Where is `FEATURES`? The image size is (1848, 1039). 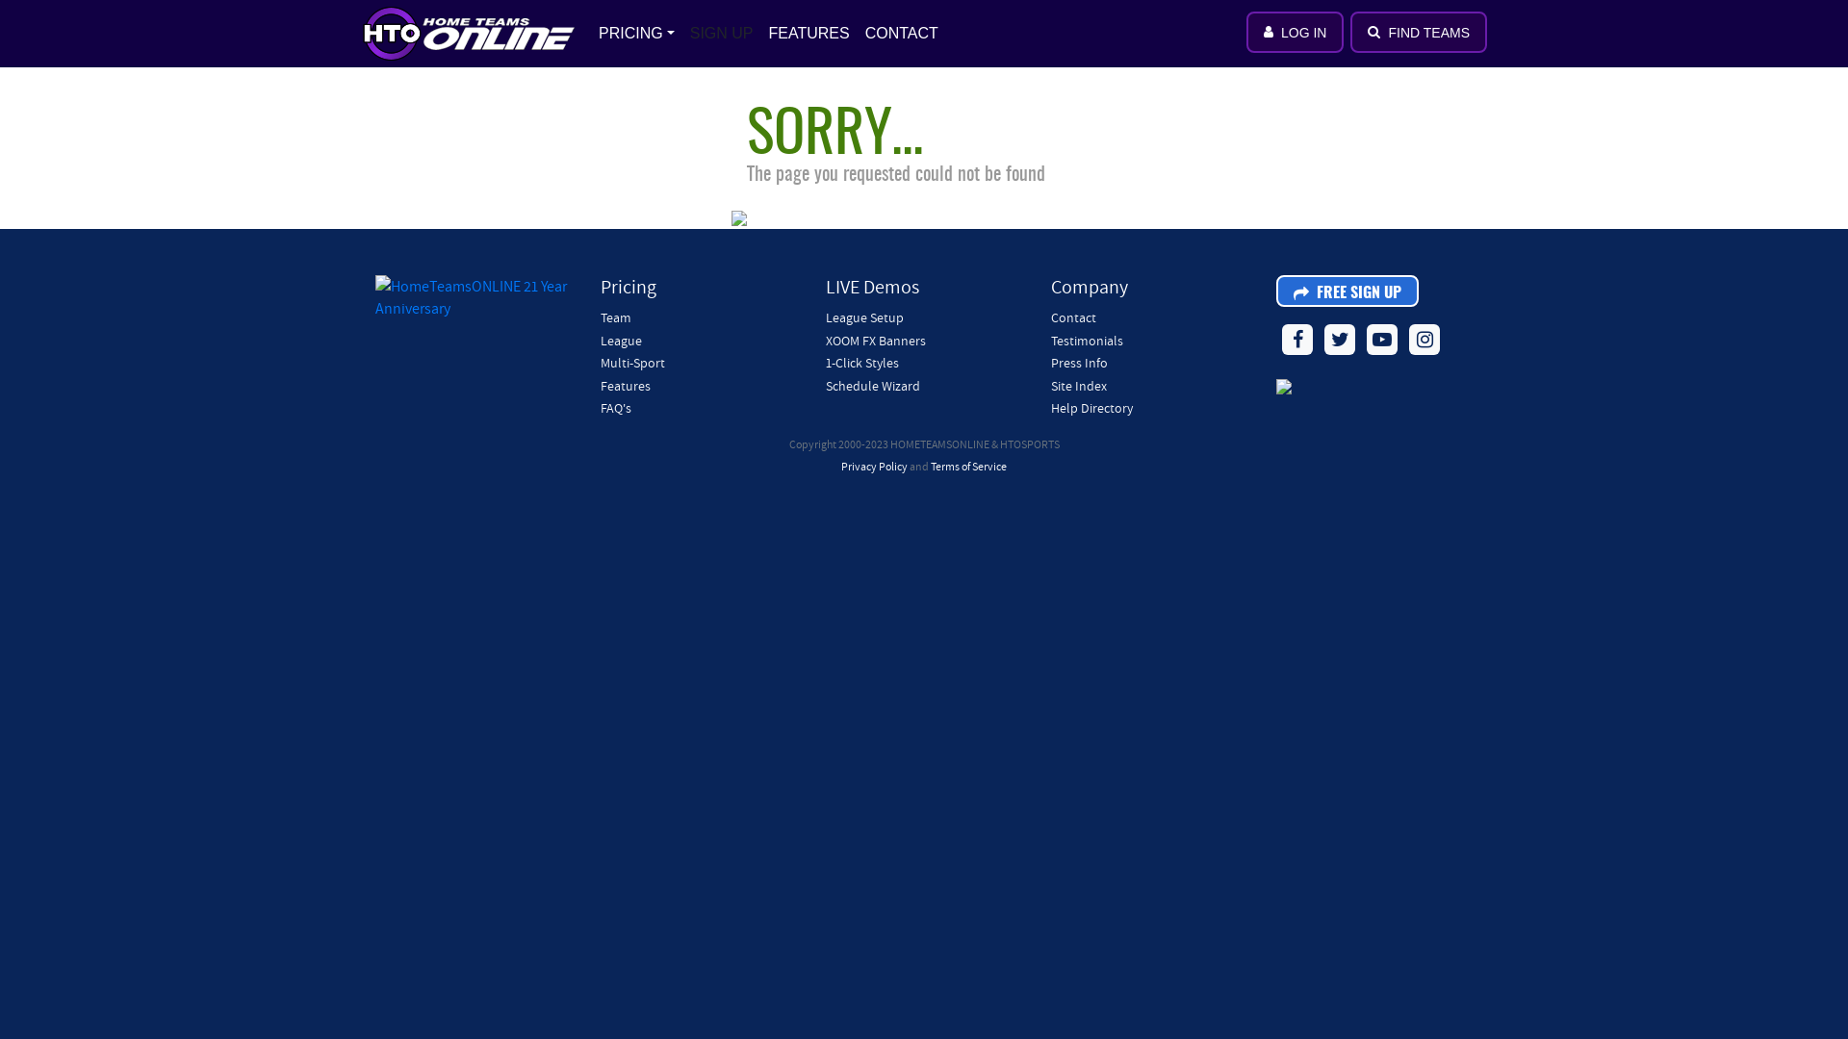 FEATURES is located at coordinates (809, 34).